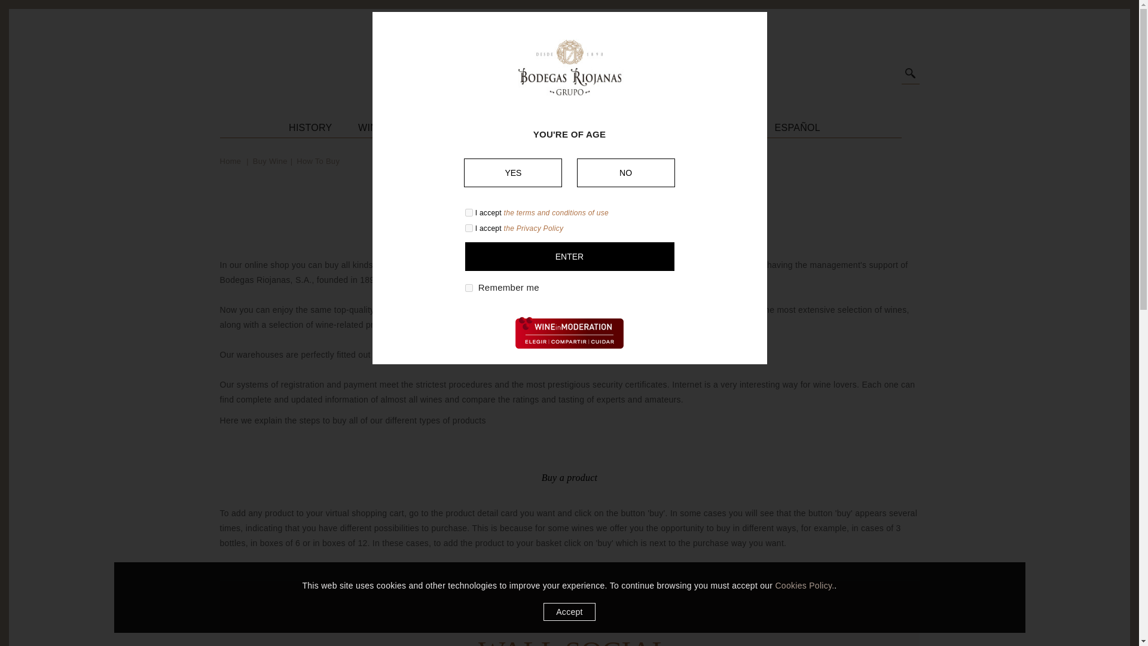 This screenshot has width=1148, height=646. I want to click on recuerda, so click(469, 288).